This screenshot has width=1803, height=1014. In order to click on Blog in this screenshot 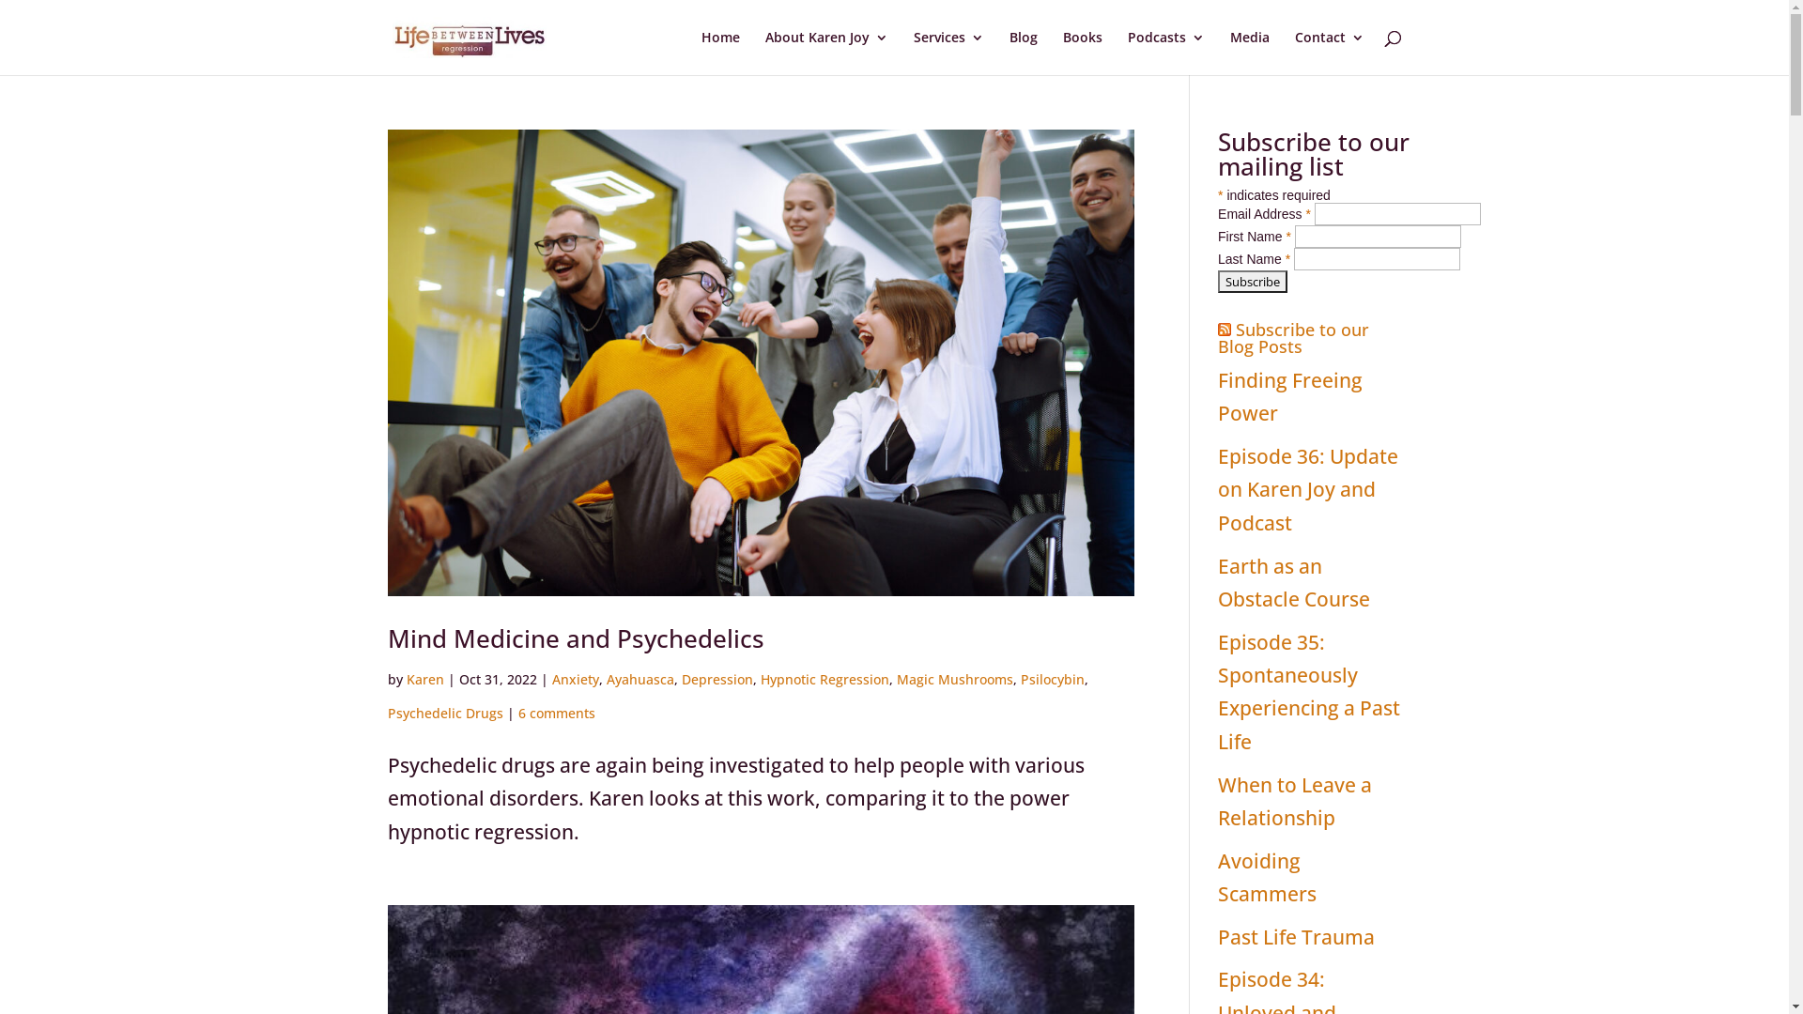, I will do `click(1023, 53)`.